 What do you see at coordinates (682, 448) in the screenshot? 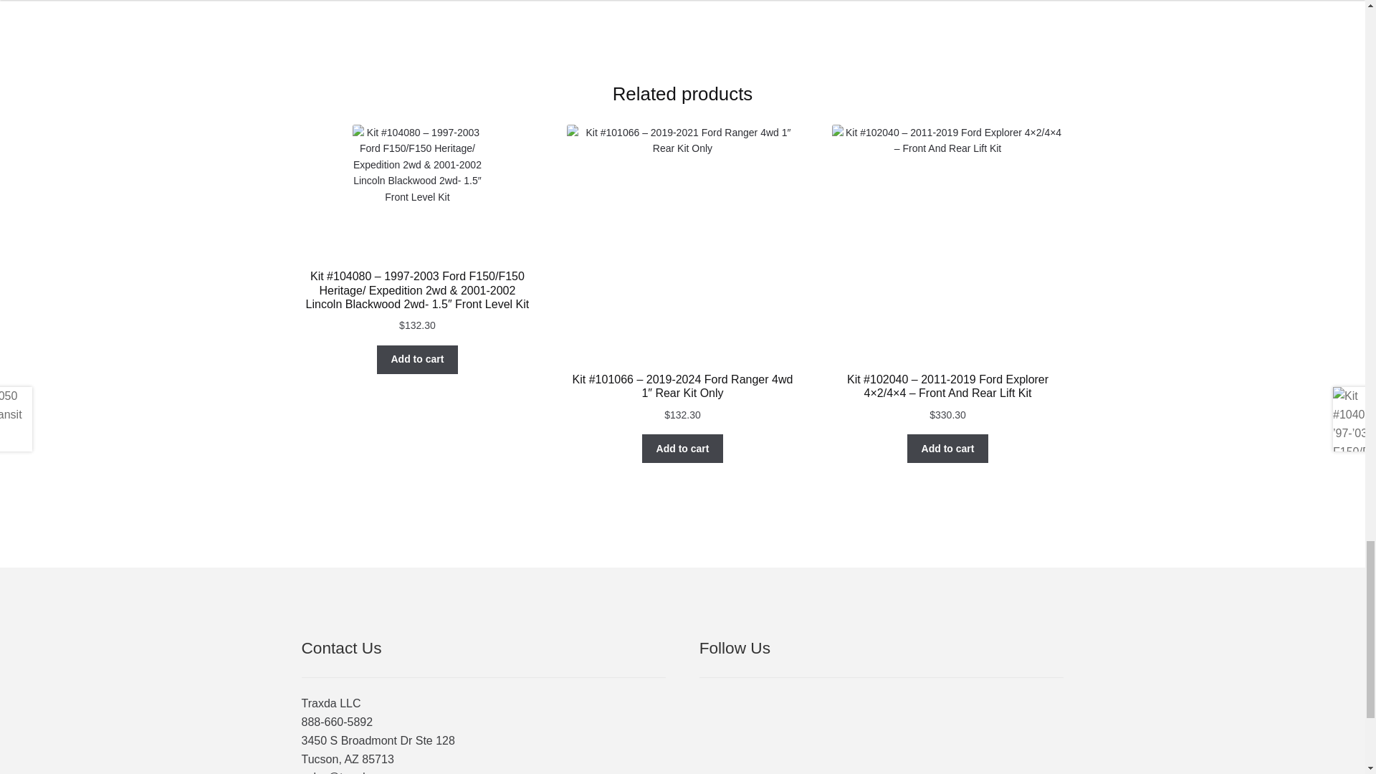
I see `Add to cart` at bounding box center [682, 448].